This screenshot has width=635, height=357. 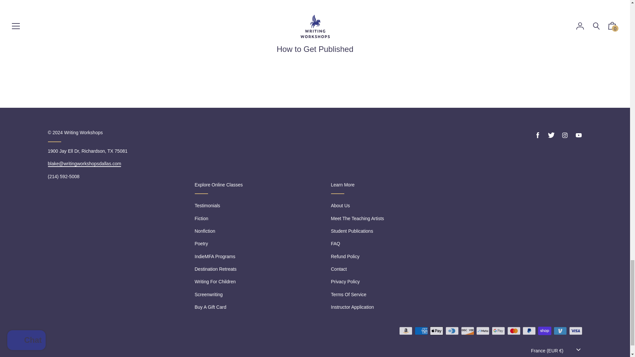 What do you see at coordinates (529, 331) in the screenshot?
I see `PayPal` at bounding box center [529, 331].